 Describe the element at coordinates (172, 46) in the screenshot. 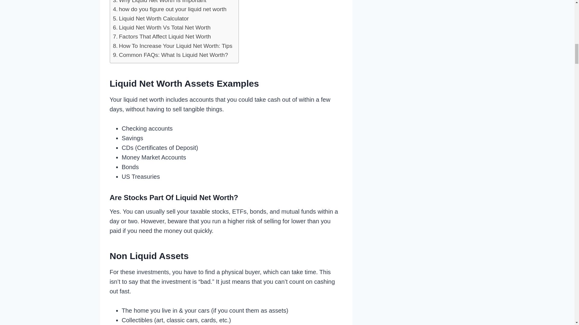

I see `How To Increase Your Liquid Net Worth: Tips` at that location.